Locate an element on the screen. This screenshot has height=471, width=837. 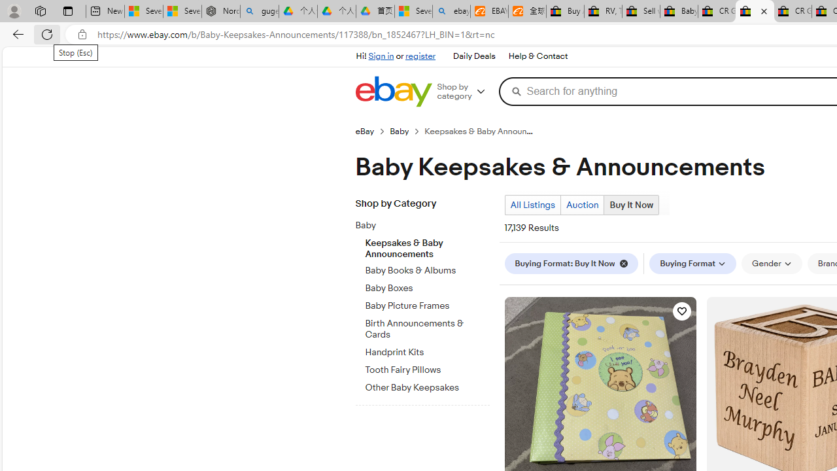
Baby Books & Albums is located at coordinates (427, 271).